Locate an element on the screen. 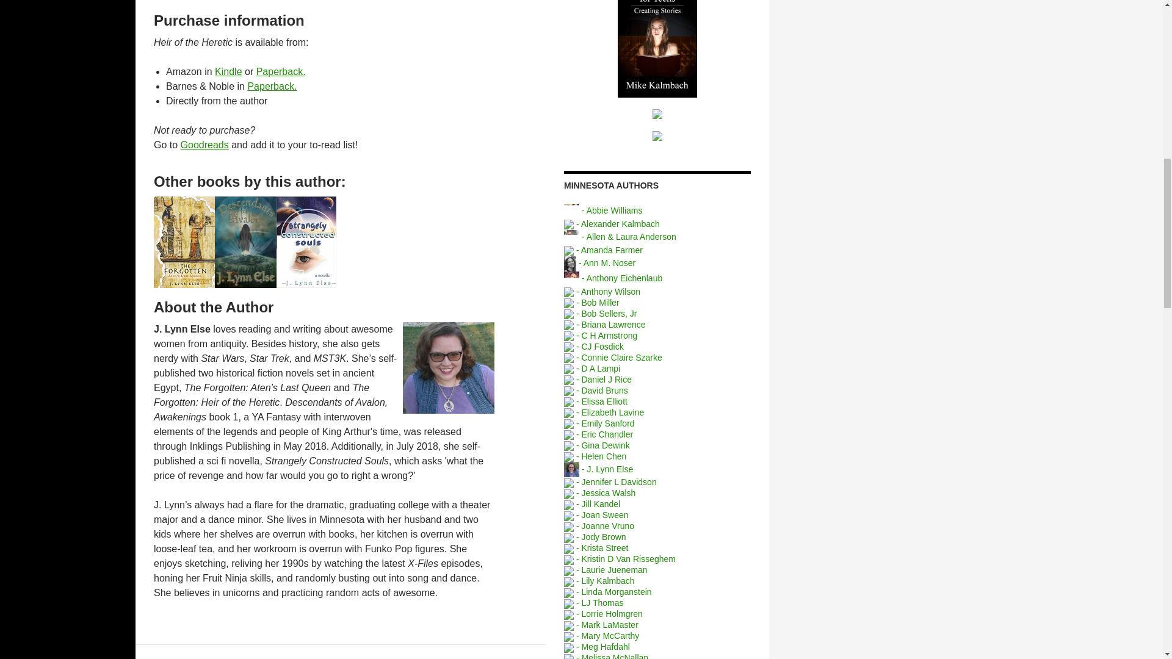 The height and width of the screenshot is (659, 1172). Paperback. is located at coordinates (272, 86).